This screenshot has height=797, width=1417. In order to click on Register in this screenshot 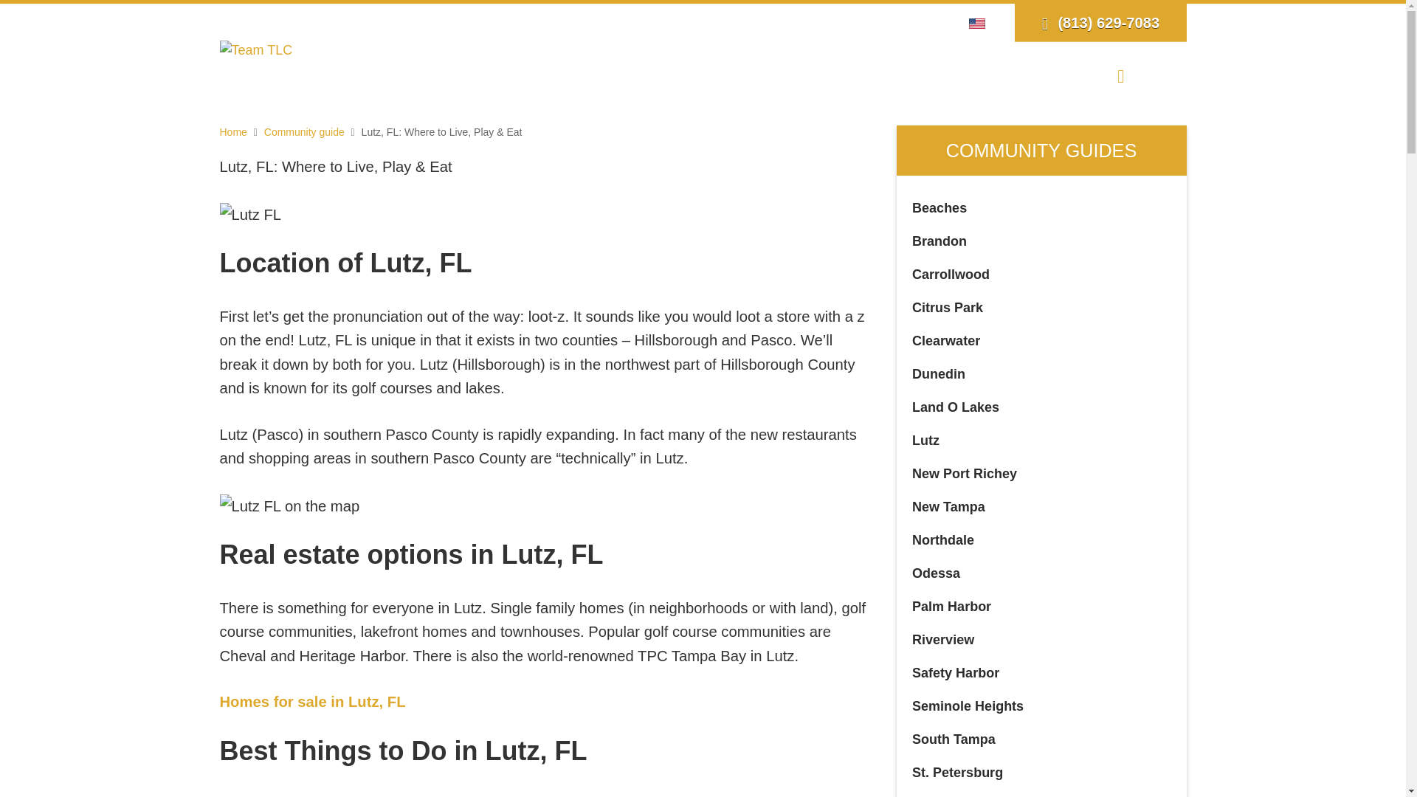, I will do `click(896, 22)`.